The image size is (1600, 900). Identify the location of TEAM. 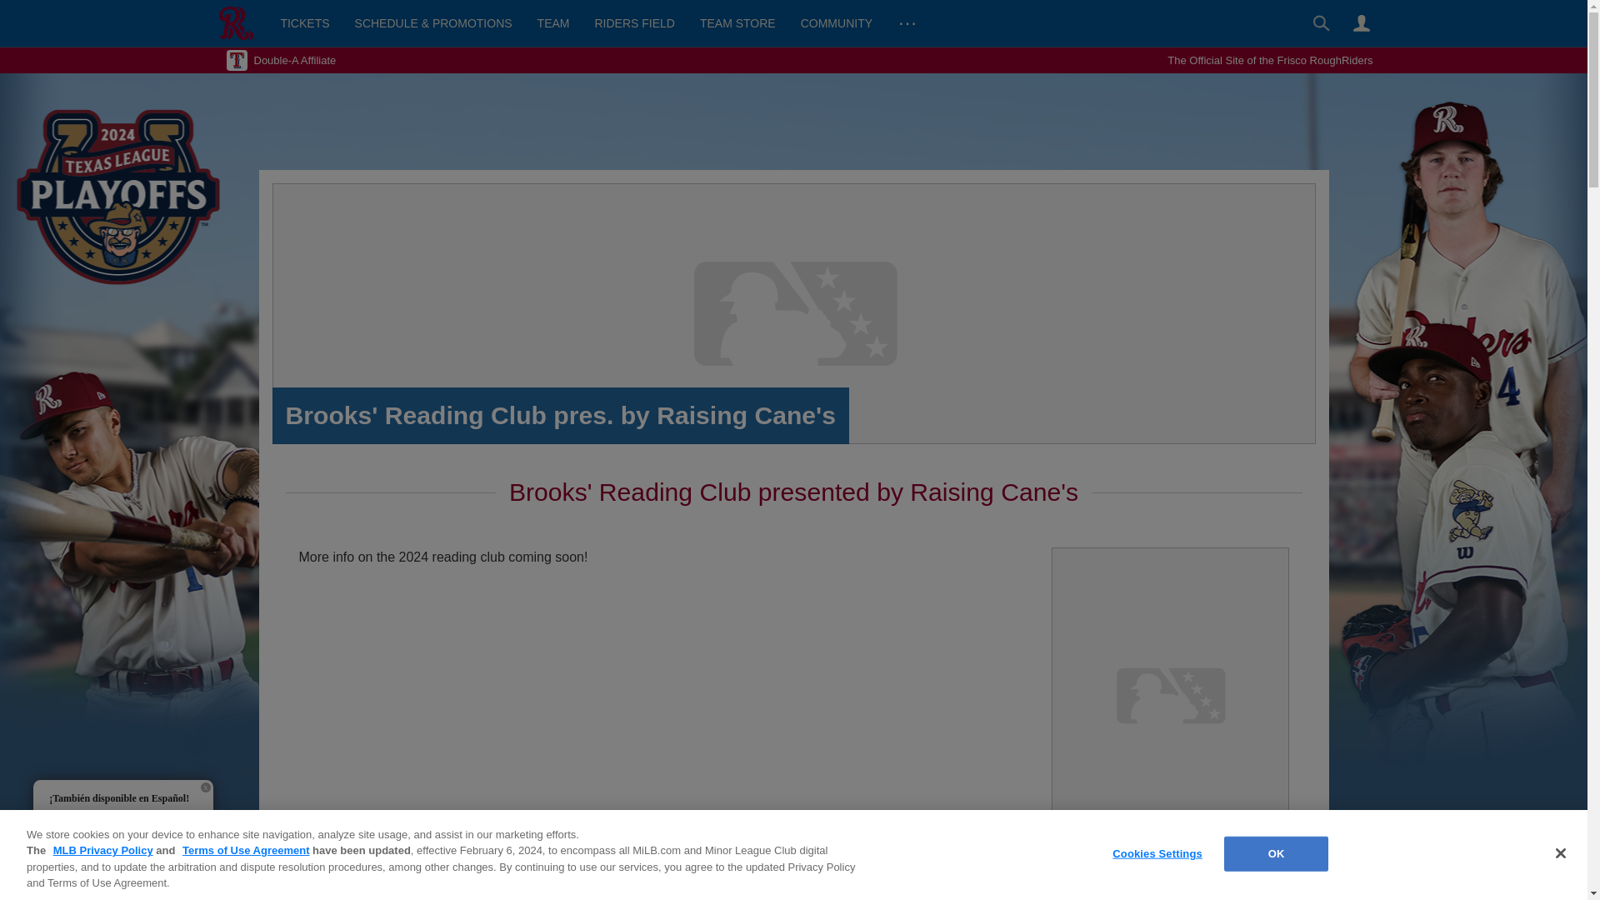
(553, 23).